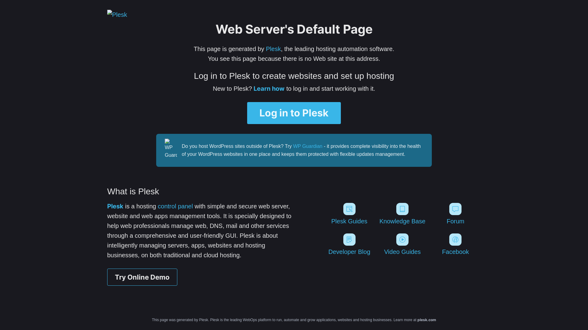 Image resolution: width=588 pixels, height=330 pixels. Describe the element at coordinates (402, 244) in the screenshot. I see `Video Guides` at that location.